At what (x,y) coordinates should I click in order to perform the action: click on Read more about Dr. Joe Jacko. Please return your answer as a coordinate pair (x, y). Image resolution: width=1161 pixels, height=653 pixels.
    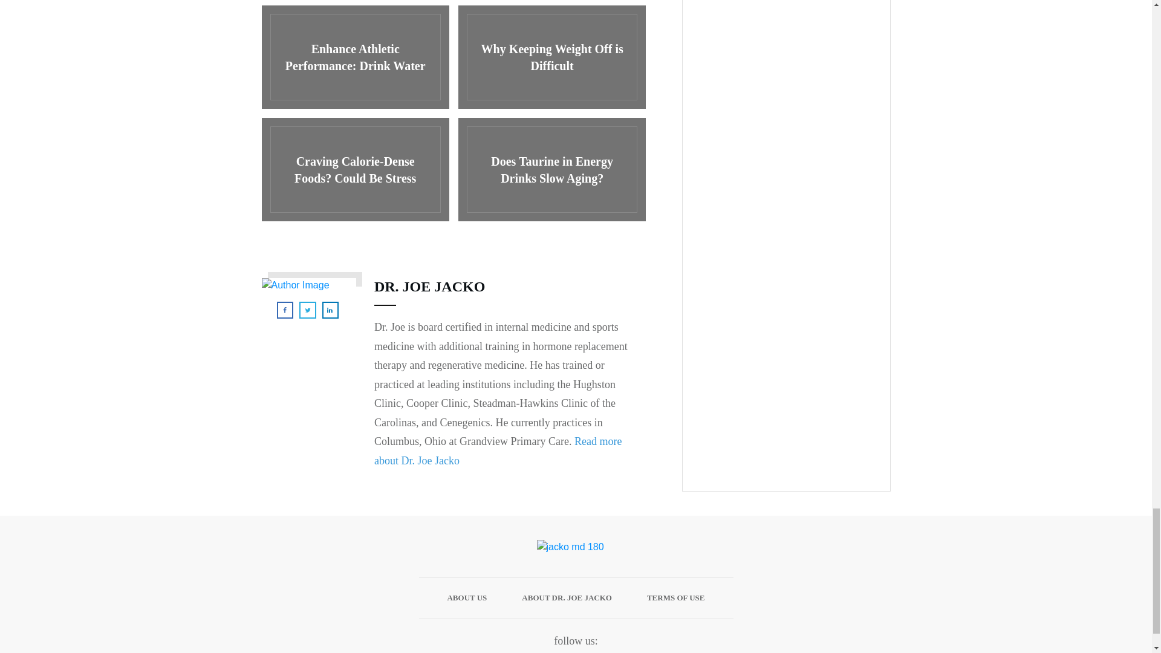
    Looking at the image, I should click on (497, 451).